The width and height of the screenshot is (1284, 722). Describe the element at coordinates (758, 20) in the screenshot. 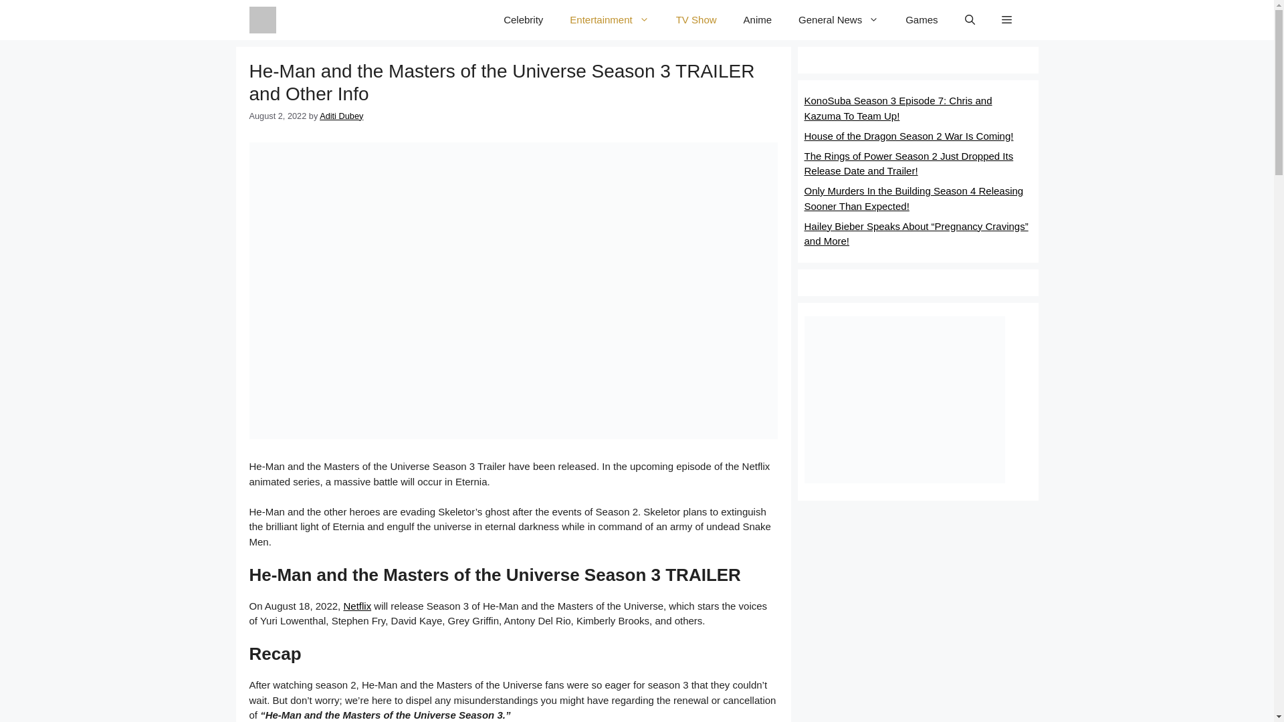

I see `Anime` at that location.